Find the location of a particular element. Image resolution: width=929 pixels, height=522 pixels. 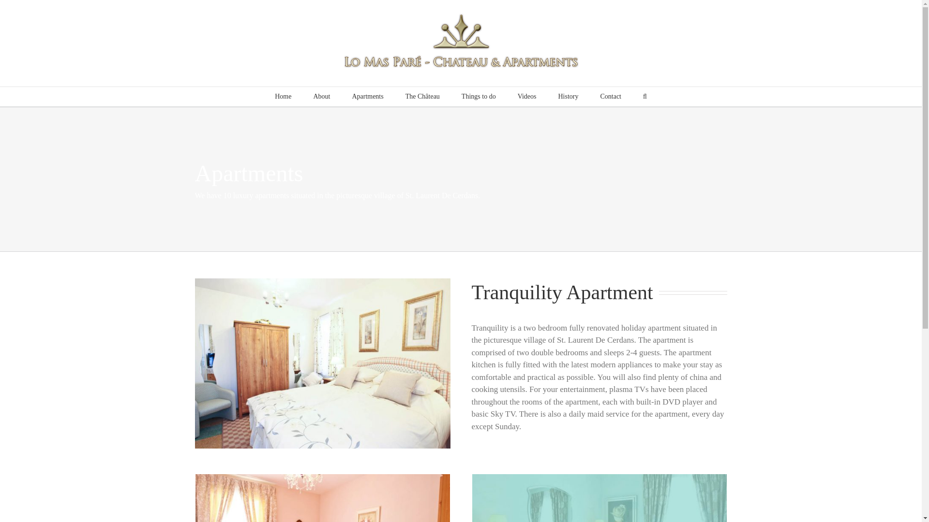

Videos is located at coordinates (527, 97).